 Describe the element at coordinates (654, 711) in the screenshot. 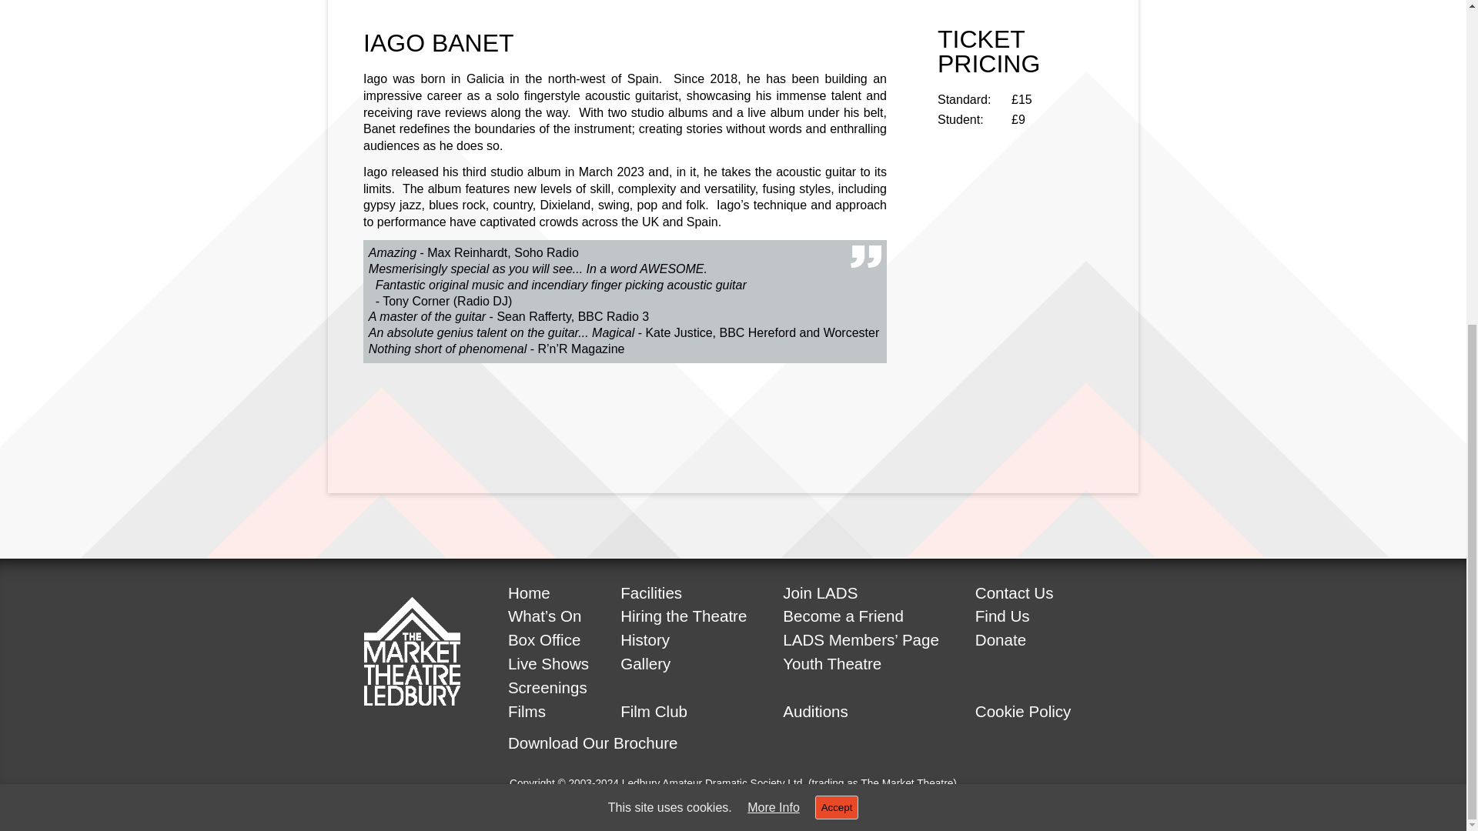

I see `Film Club` at that location.